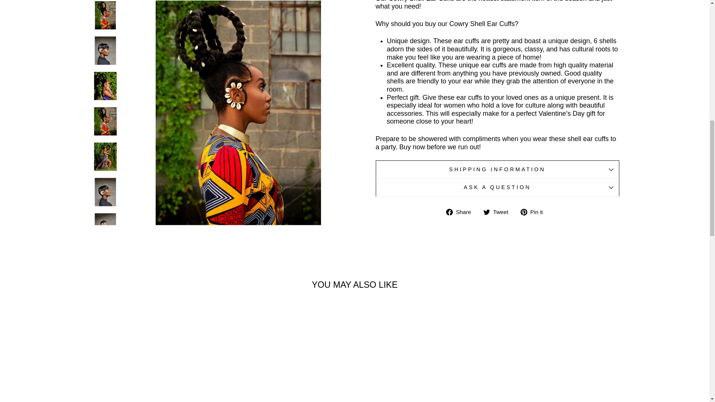  Describe the element at coordinates (461, 212) in the screenshot. I see `Share on Facebook` at that location.